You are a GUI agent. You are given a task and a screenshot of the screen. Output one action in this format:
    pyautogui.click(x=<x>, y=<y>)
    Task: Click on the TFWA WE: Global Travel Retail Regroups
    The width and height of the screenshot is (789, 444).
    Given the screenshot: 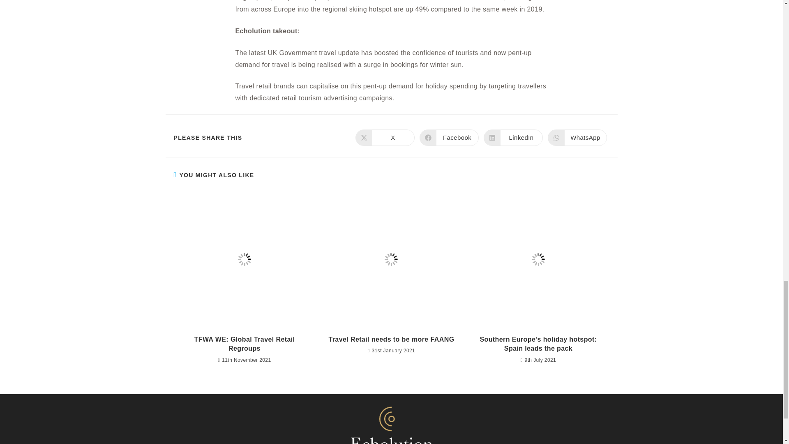 What is the action you would take?
    pyautogui.click(x=513, y=138)
    